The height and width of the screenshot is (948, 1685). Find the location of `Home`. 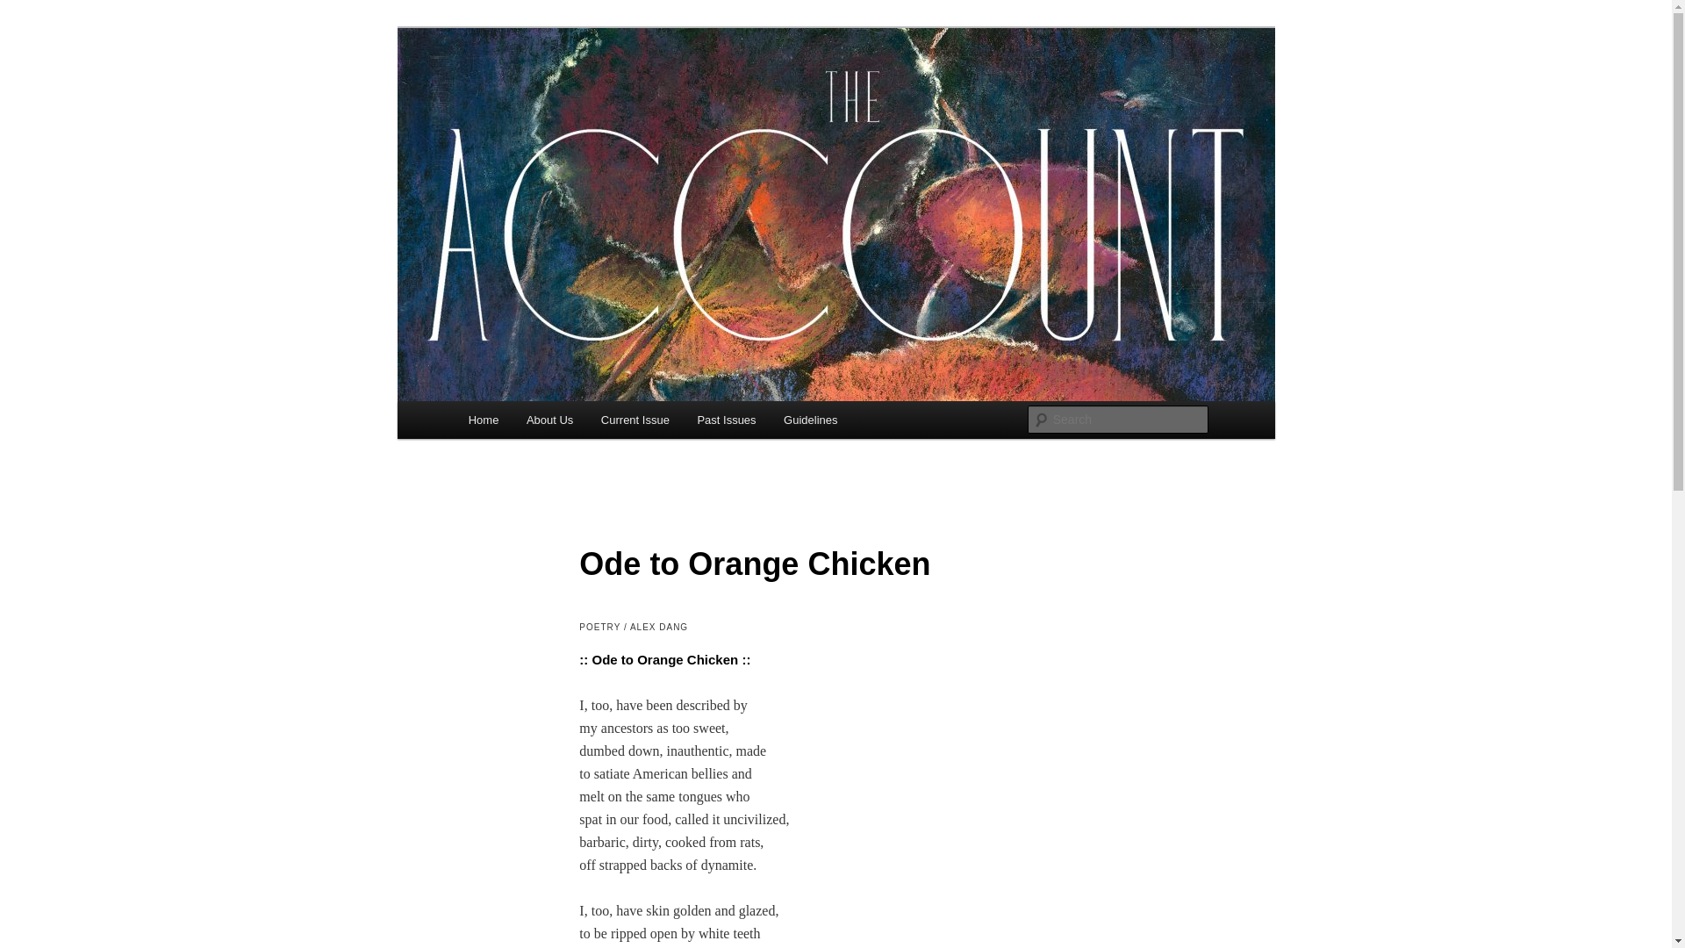

Home is located at coordinates (483, 420).